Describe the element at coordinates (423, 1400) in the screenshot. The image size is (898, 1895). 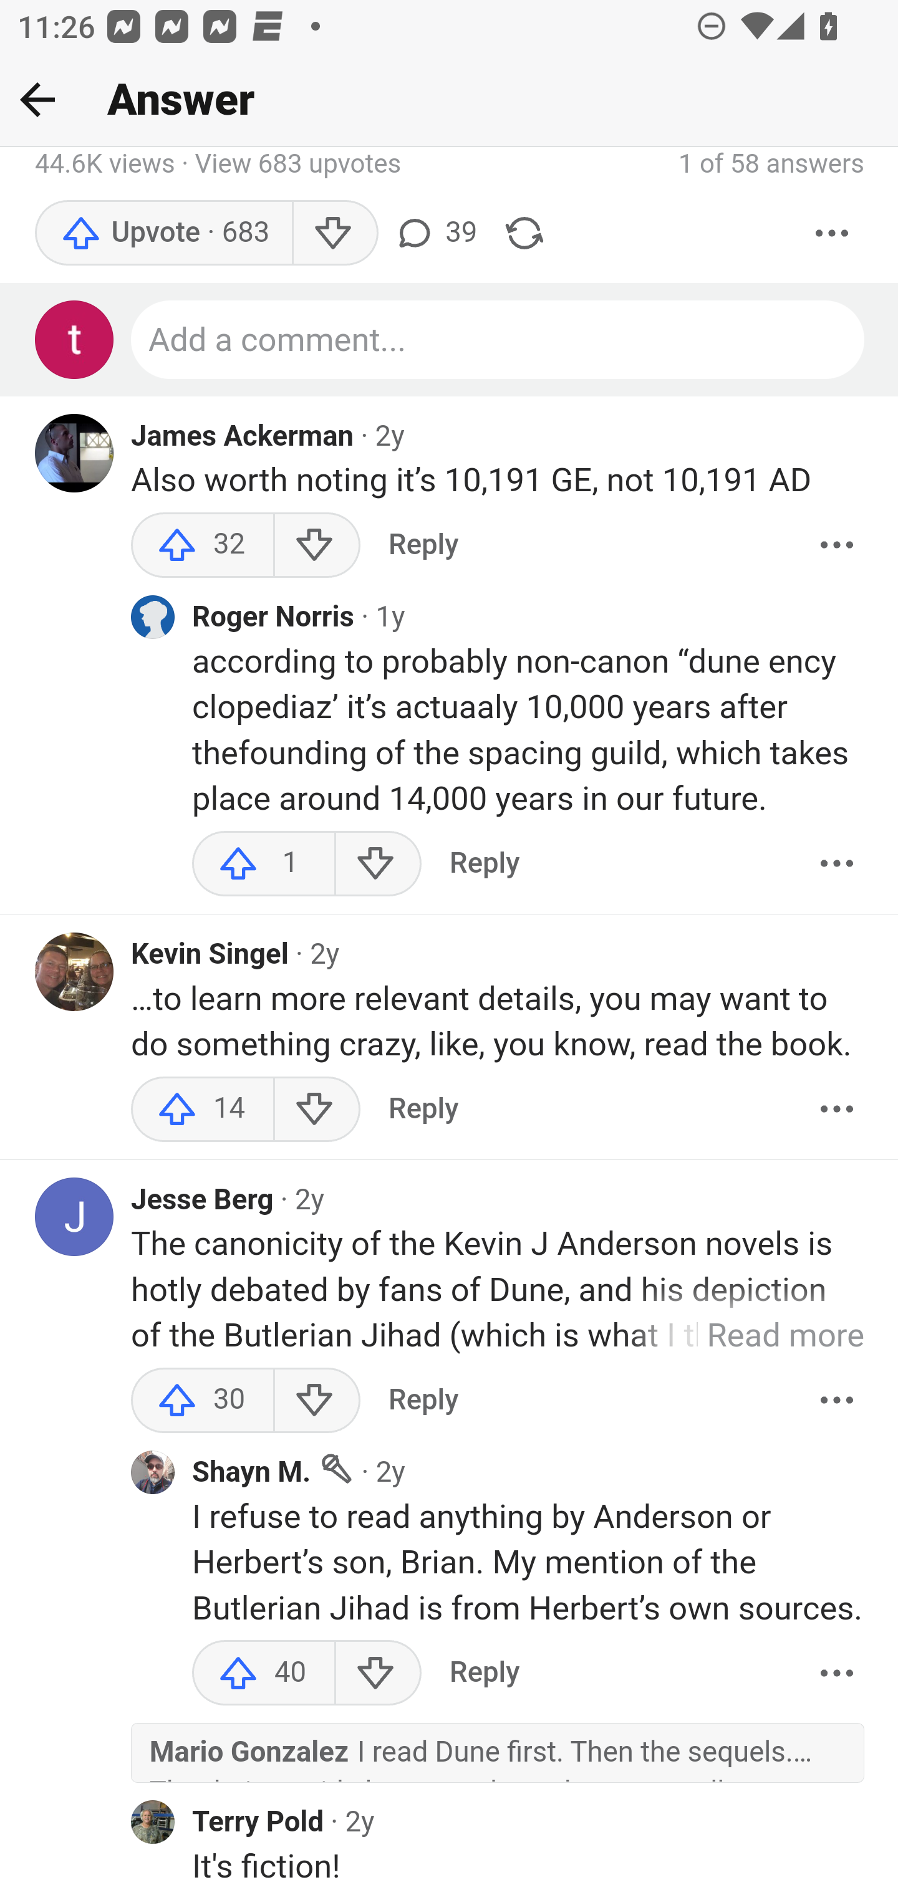
I see `Reply` at that location.